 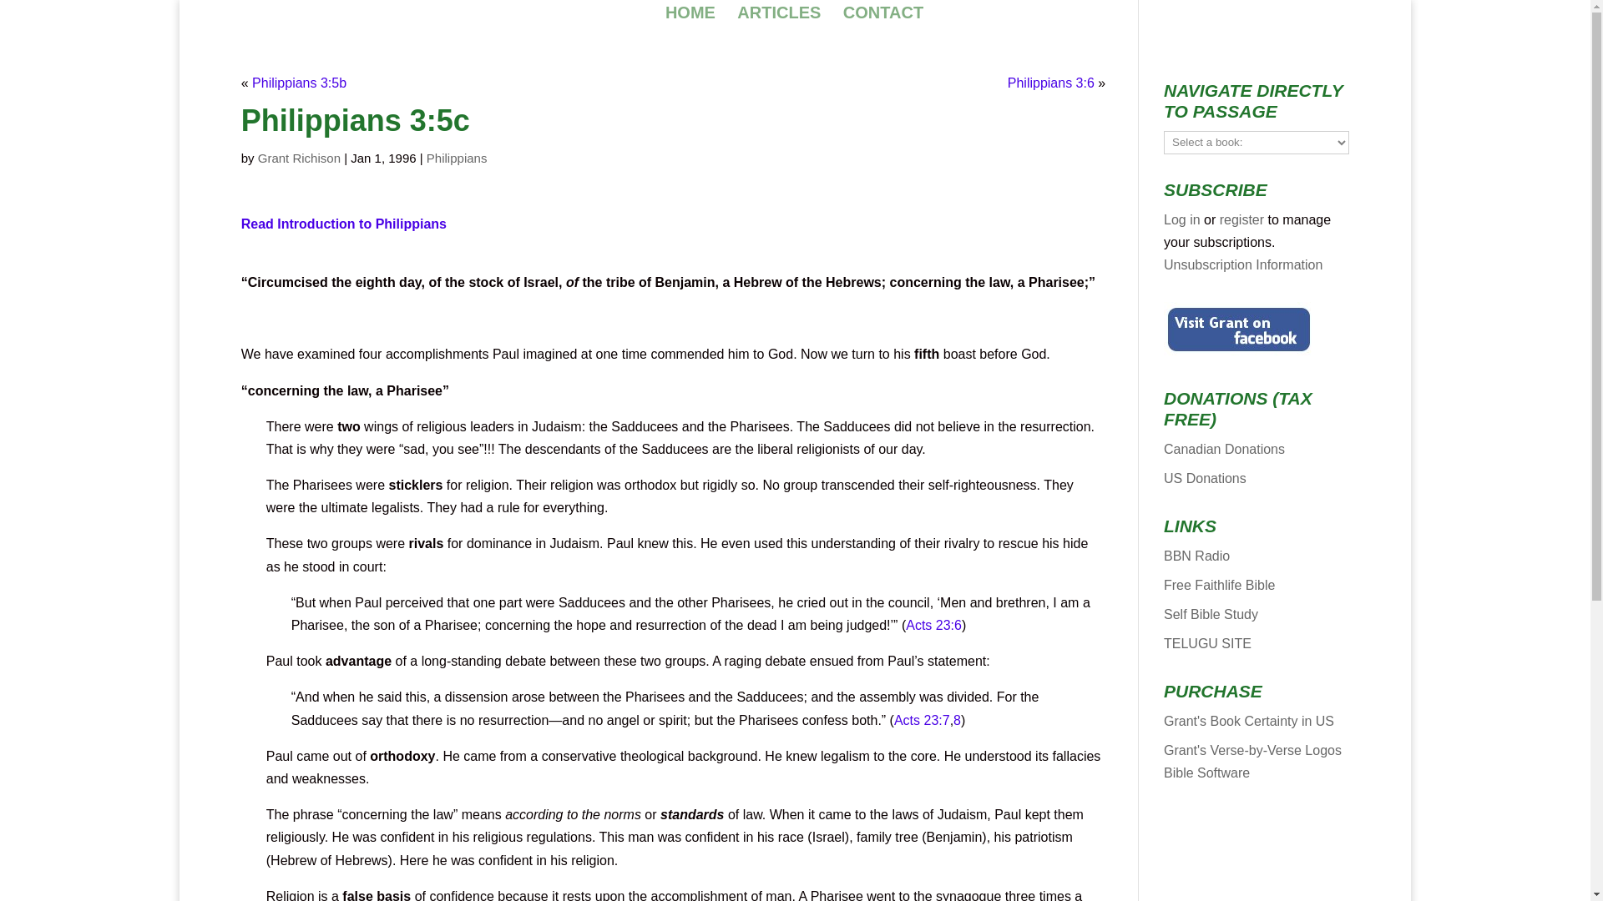 I want to click on HOME, so click(x=690, y=14).